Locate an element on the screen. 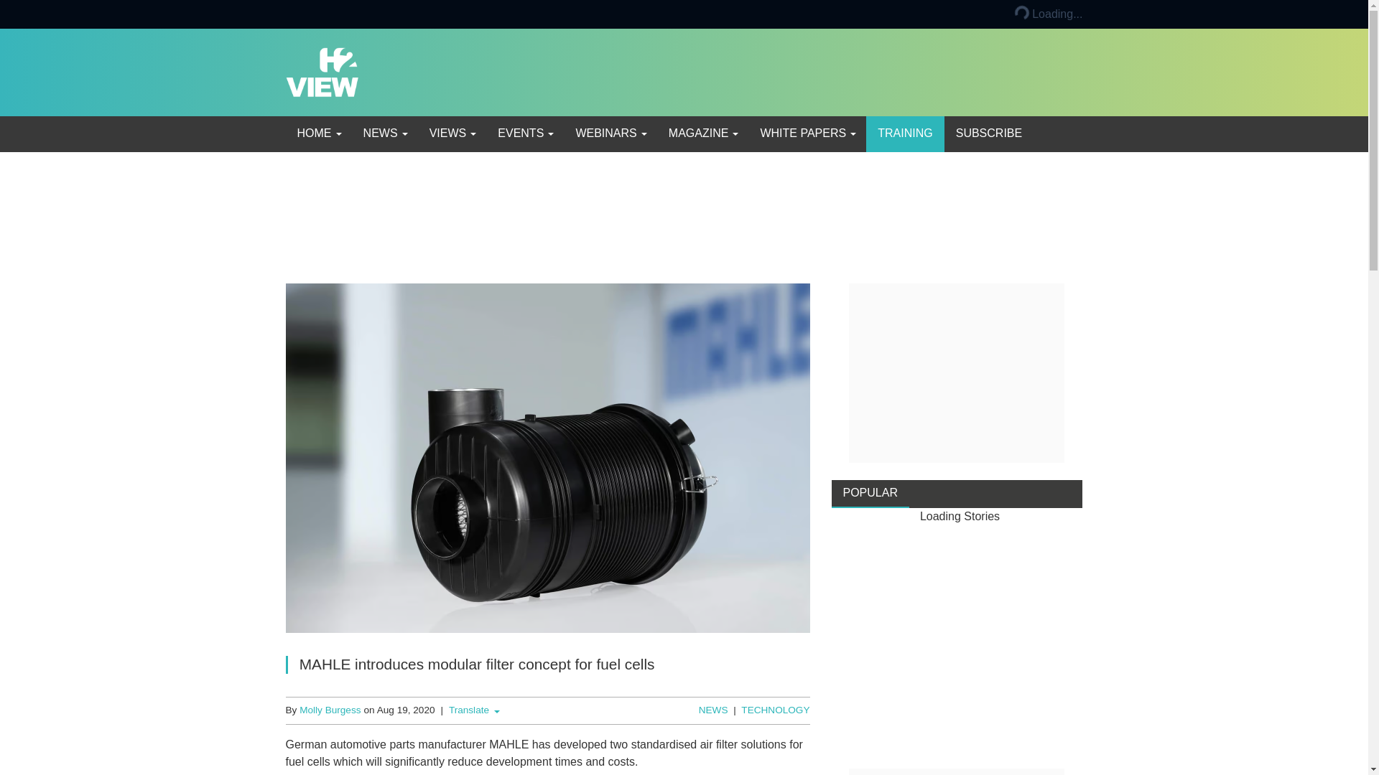  News is located at coordinates (384, 133).